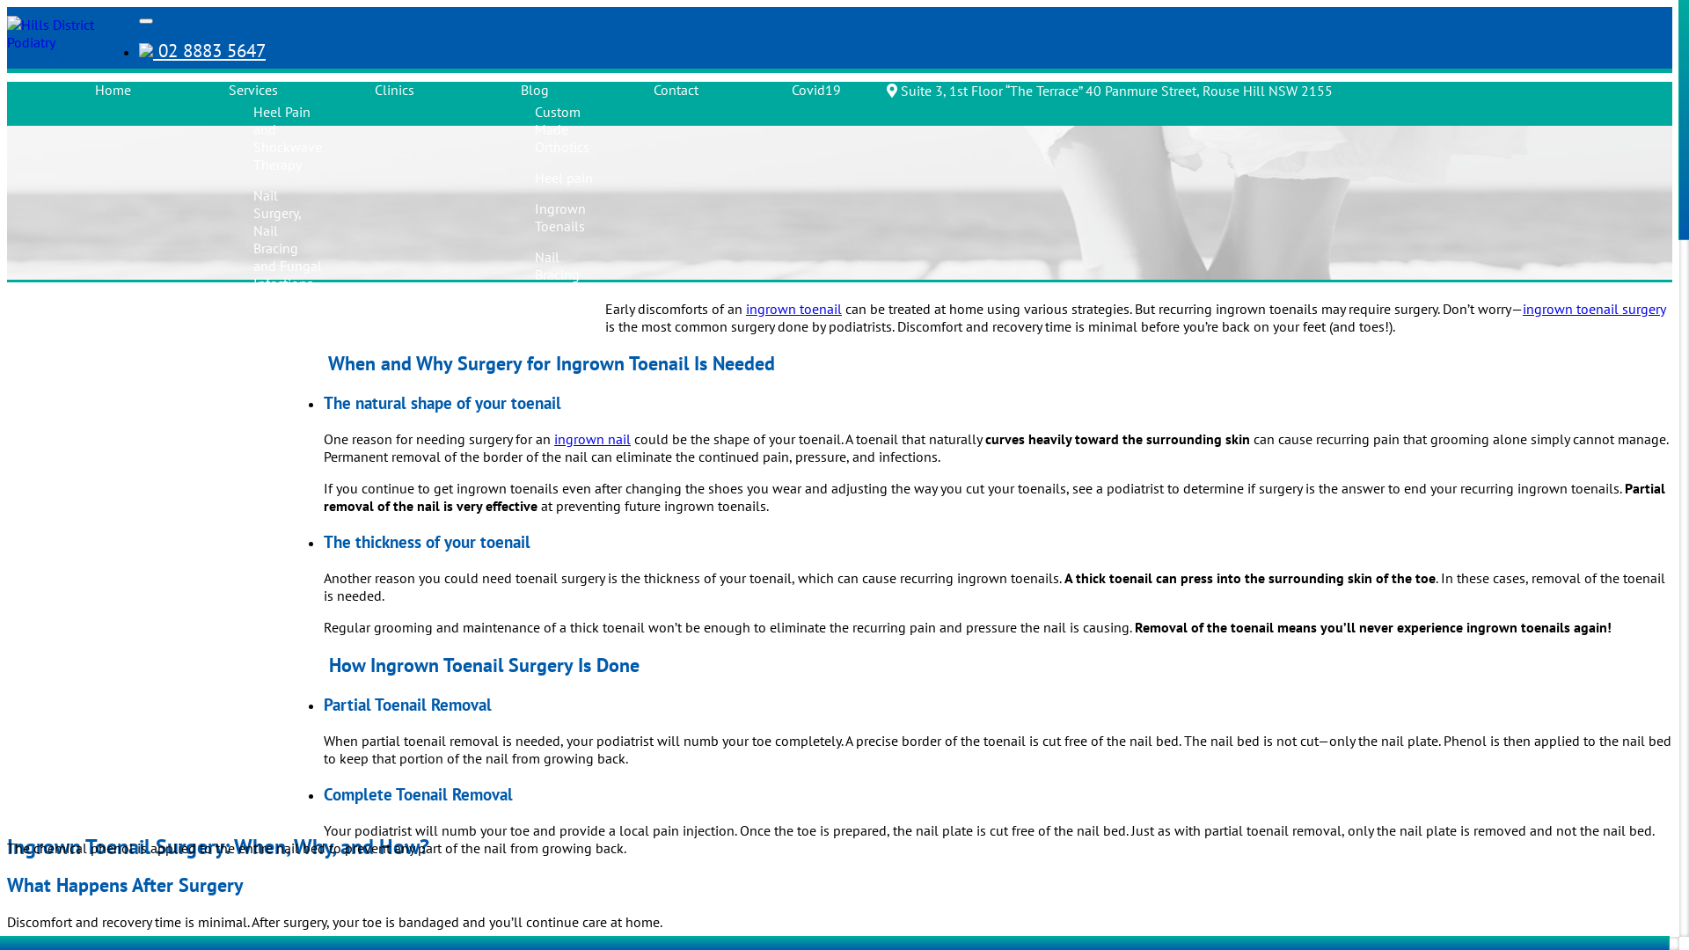 This screenshot has height=950, width=1689. Describe the element at coordinates (295, 574) in the screenshot. I see `Biomechanics and Sporting Injuries` at that location.